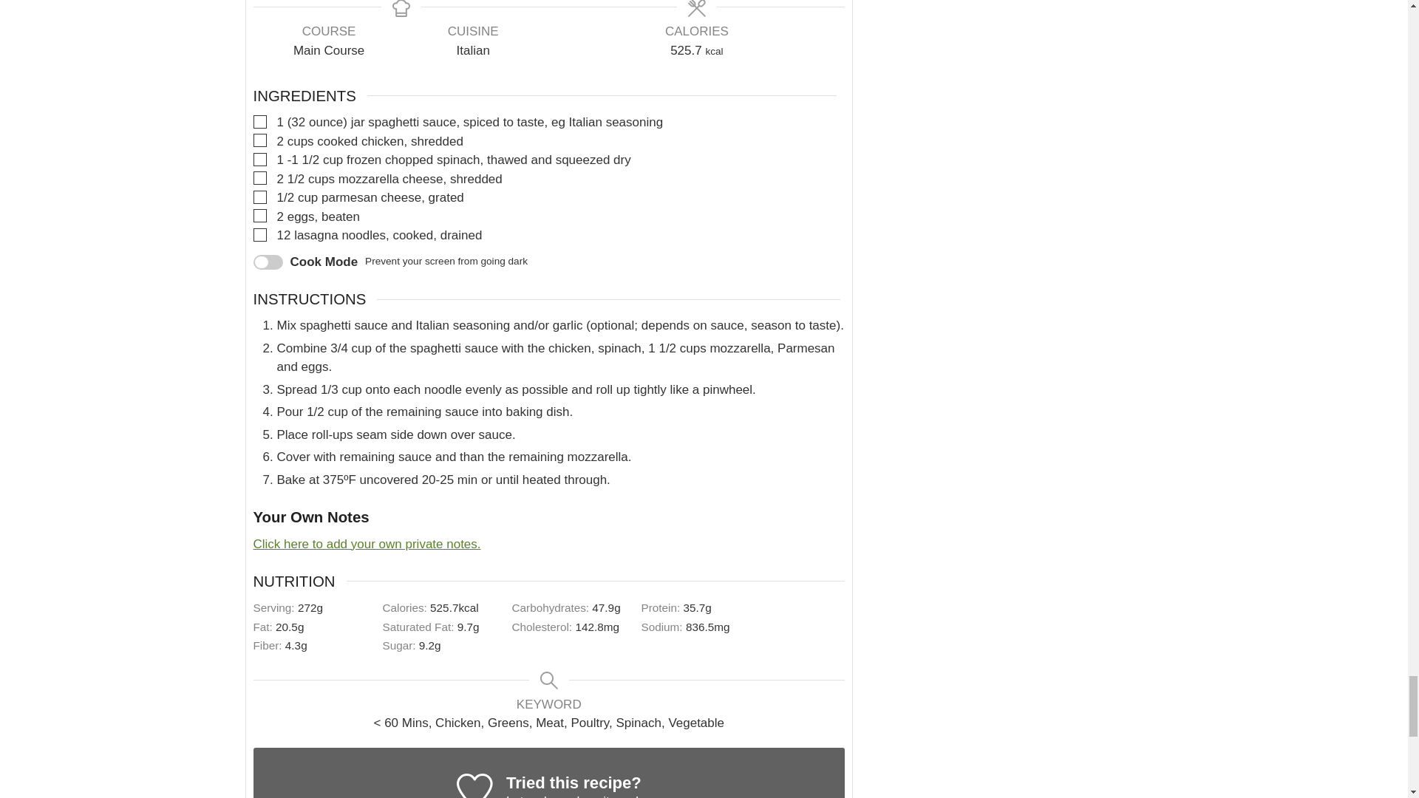 The height and width of the screenshot is (798, 1419). I want to click on Let us know, so click(540, 796).